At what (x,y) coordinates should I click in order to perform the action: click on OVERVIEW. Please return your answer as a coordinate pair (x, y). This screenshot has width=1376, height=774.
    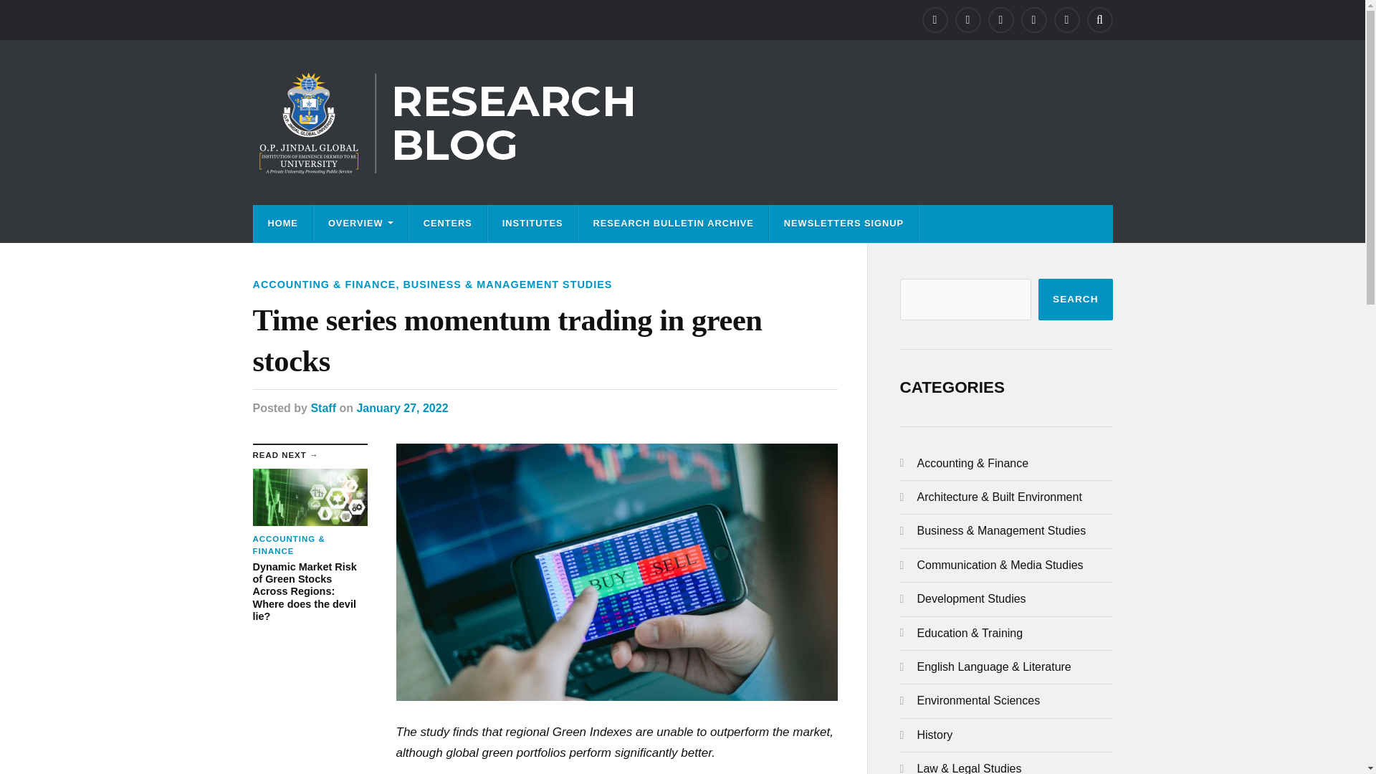
    Looking at the image, I should click on (360, 224).